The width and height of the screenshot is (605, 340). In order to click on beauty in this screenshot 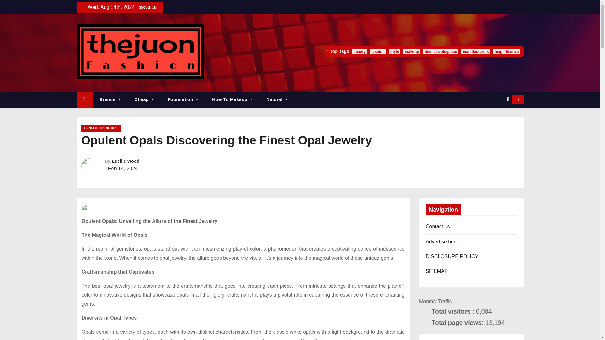, I will do `click(360, 52)`.